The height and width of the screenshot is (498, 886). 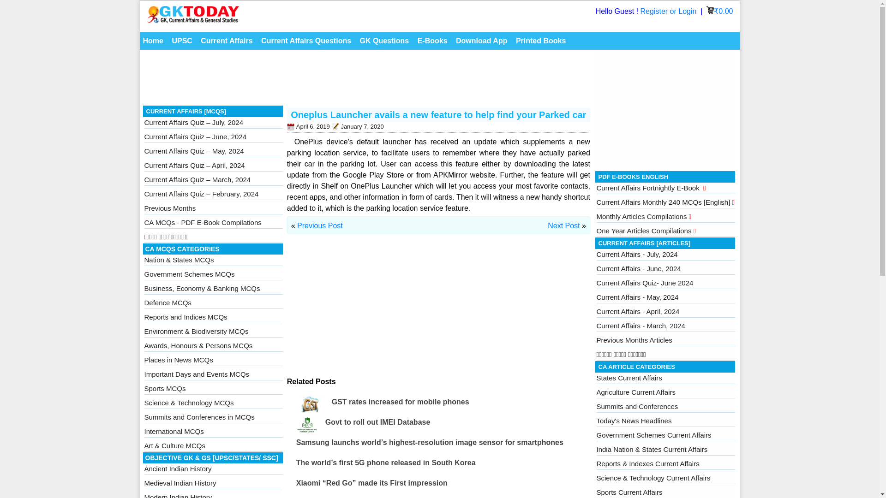 I want to click on GST rates increased for mobile phones, so click(x=401, y=402).